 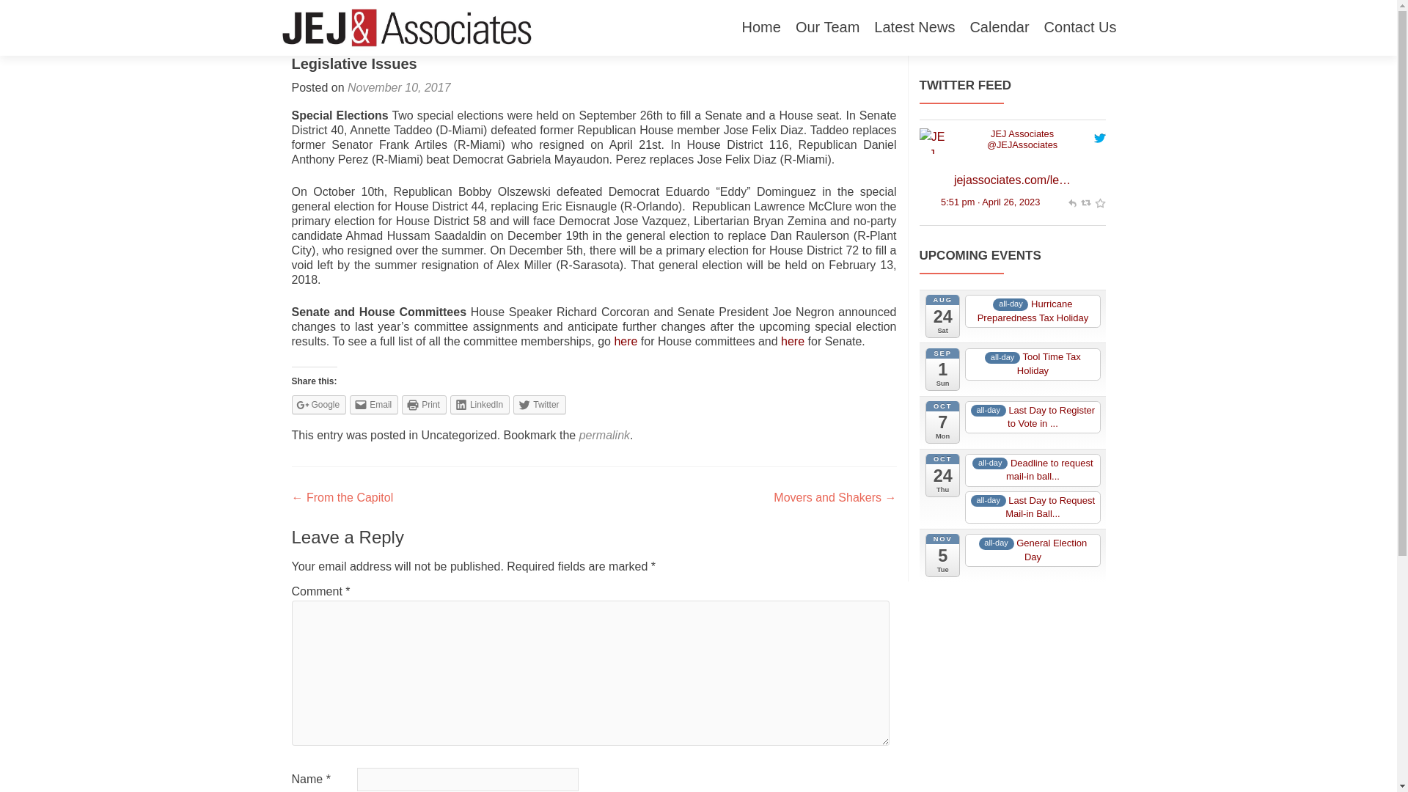 I want to click on JEJ Associates, so click(x=1022, y=145).